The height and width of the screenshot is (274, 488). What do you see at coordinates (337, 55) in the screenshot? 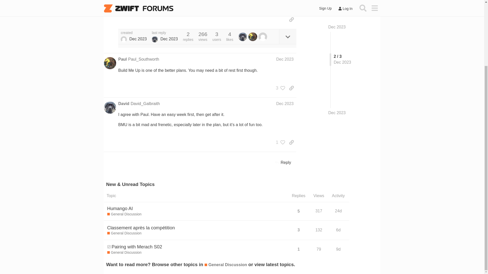
I see `Jump to the last post` at bounding box center [337, 55].